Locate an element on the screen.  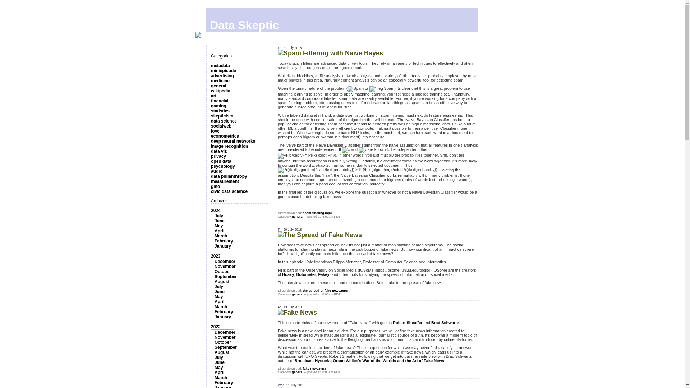
2023 is located at coordinates (216, 256).